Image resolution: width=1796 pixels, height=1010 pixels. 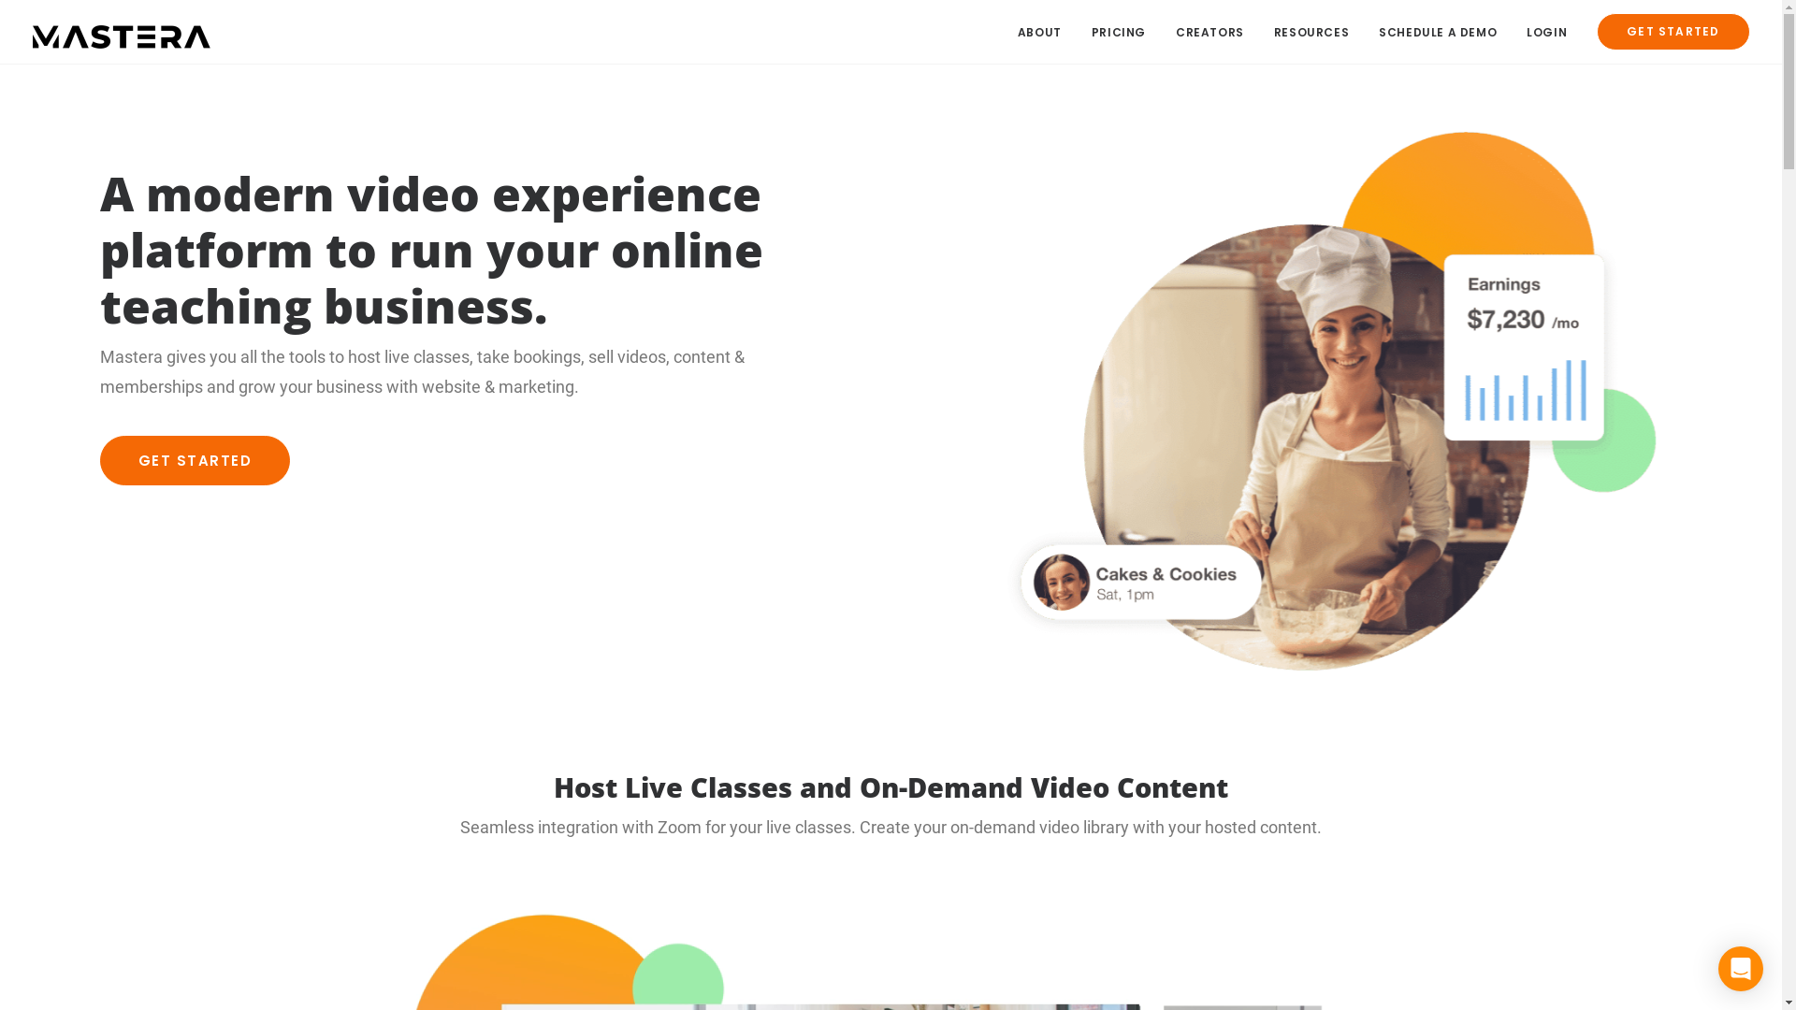 I want to click on SCHEDULE A DEMO, so click(x=1438, y=32).